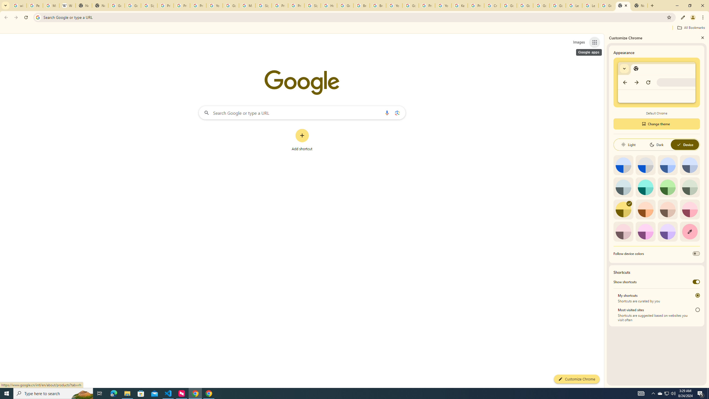 The image size is (709, 399). What do you see at coordinates (691, 28) in the screenshot?
I see `All Bookmarks` at bounding box center [691, 28].